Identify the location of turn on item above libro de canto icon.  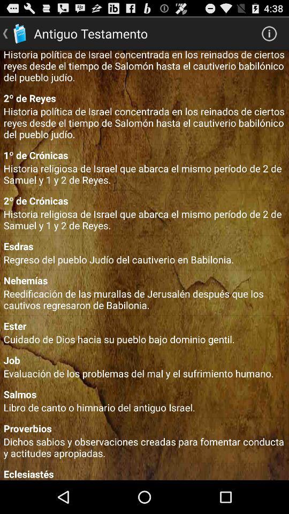
(144, 394).